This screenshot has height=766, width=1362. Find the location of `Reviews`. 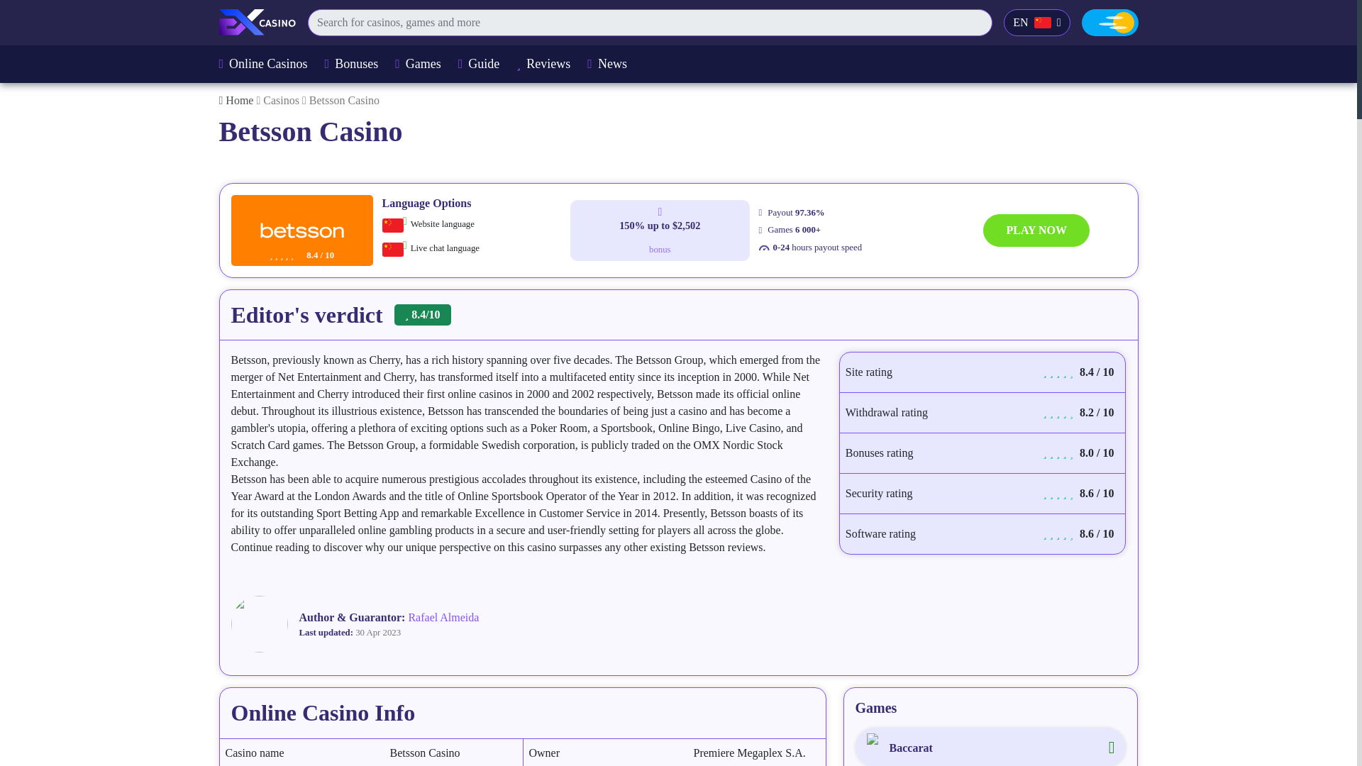

Reviews is located at coordinates (543, 64).